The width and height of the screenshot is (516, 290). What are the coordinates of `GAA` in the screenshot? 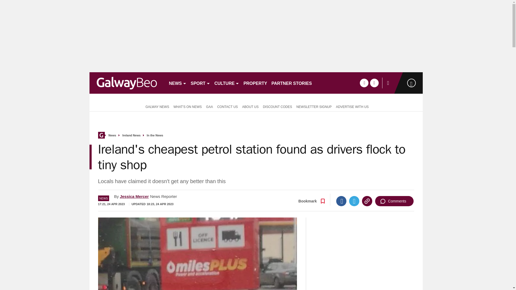 It's located at (209, 106).